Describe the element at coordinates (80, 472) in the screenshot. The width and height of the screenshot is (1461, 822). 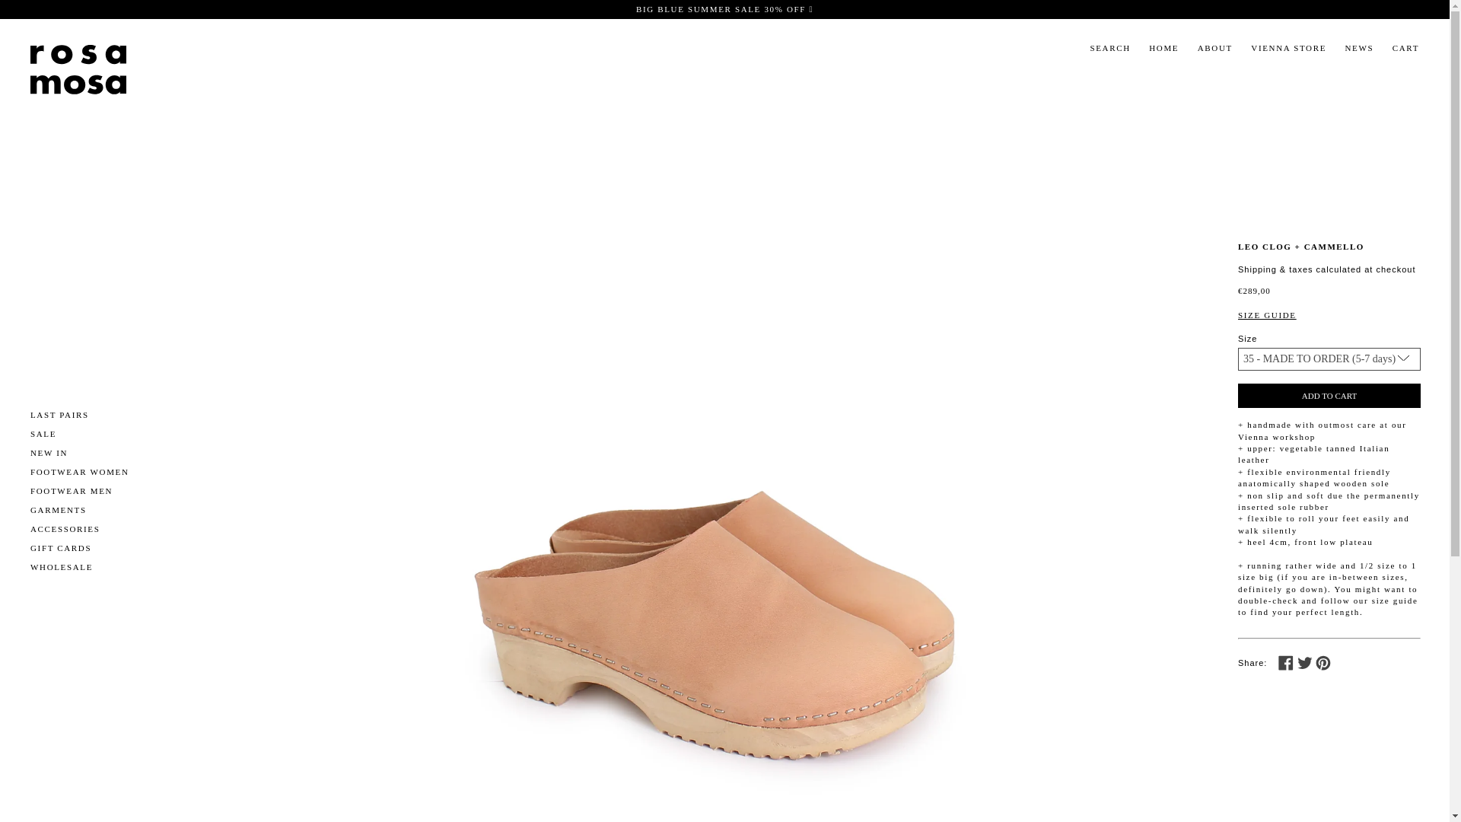
I see `FOOTWEAR WOMEN` at that location.